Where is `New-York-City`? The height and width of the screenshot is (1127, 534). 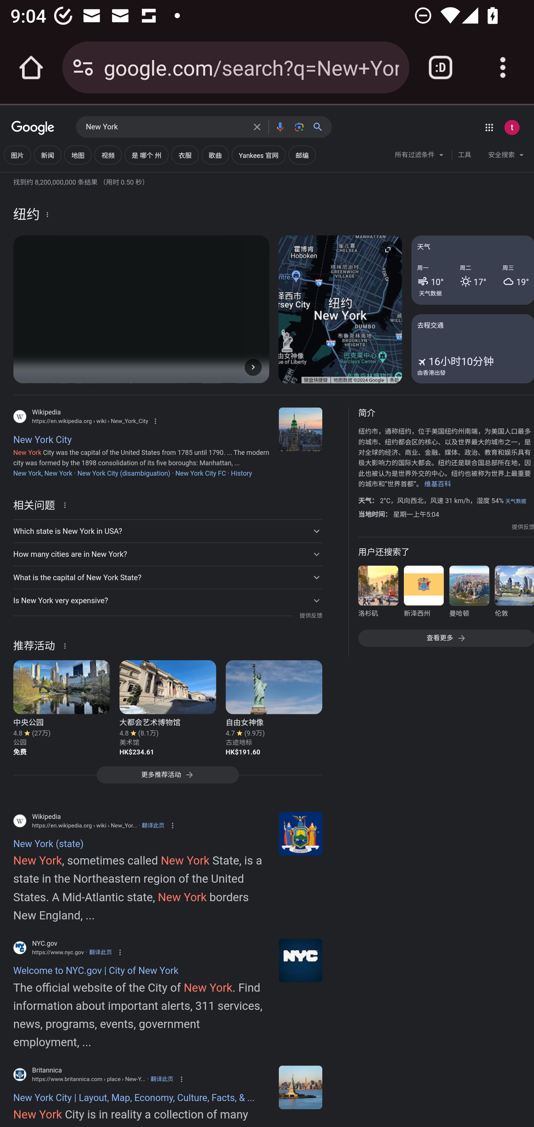 New-York-City is located at coordinates (300, 1087).